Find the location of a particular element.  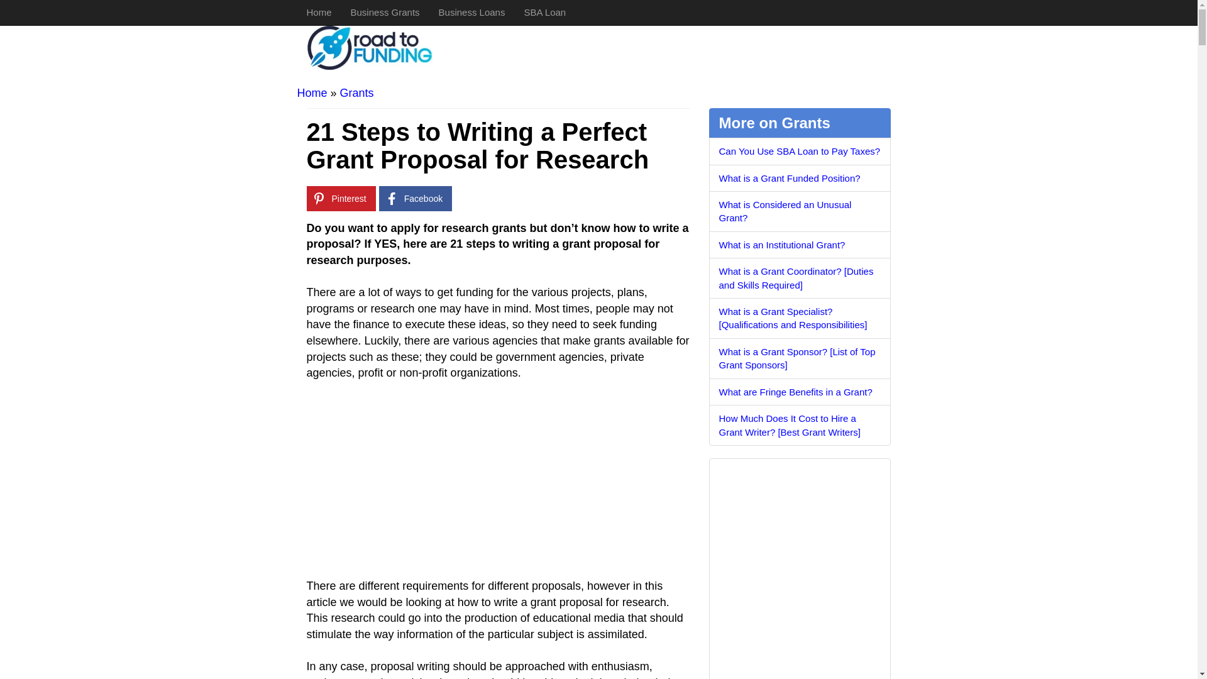

Business Loans is located at coordinates (472, 13).